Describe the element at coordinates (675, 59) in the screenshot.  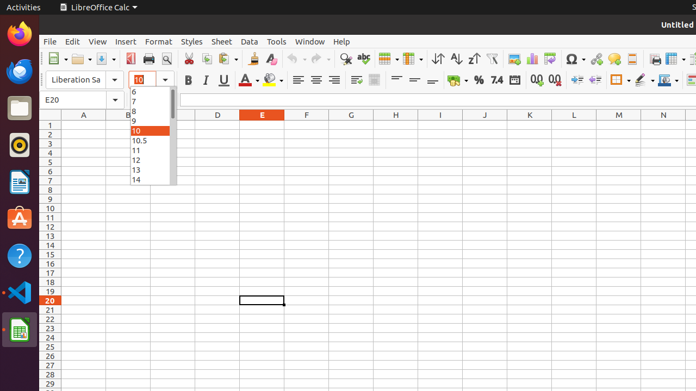
I see `Freeze Rows and Columns` at that location.